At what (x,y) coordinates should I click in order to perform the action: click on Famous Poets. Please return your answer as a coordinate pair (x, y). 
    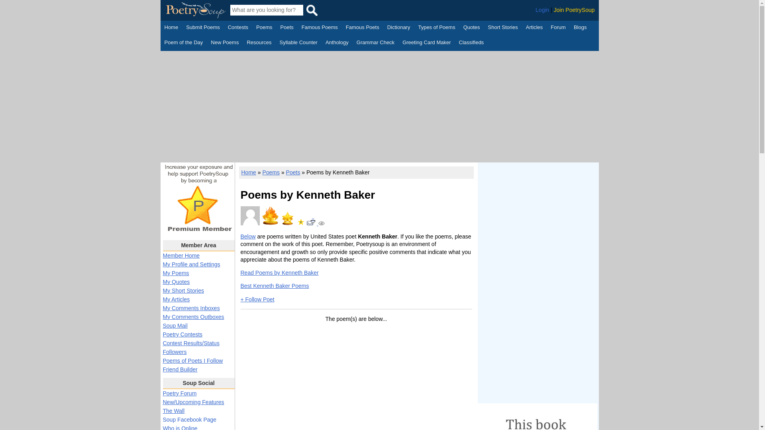
    Looking at the image, I should click on (363, 28).